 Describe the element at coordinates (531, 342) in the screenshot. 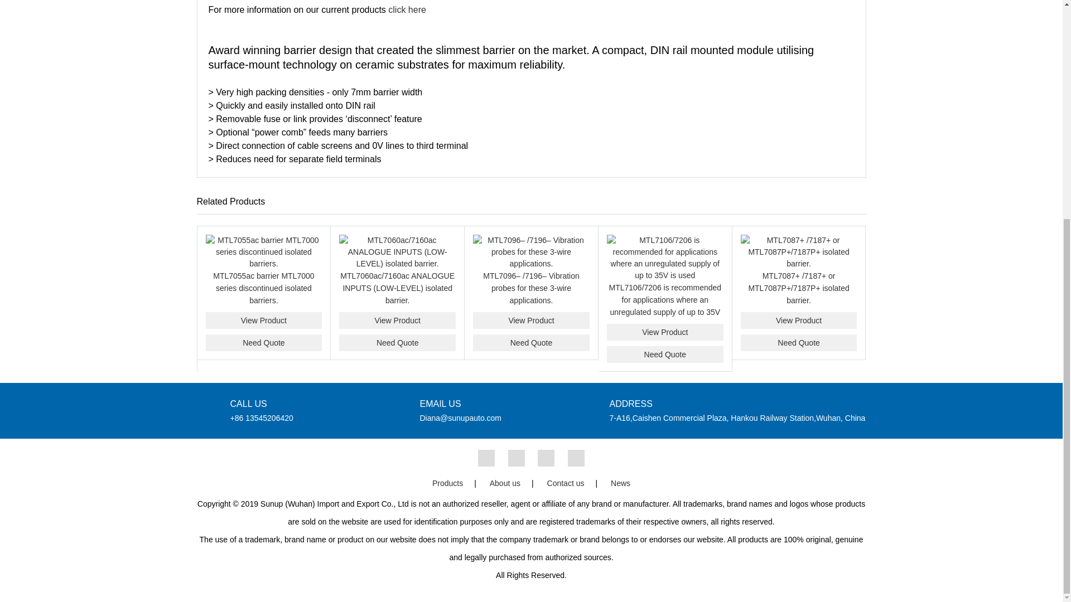

I see `Need Quote` at that location.